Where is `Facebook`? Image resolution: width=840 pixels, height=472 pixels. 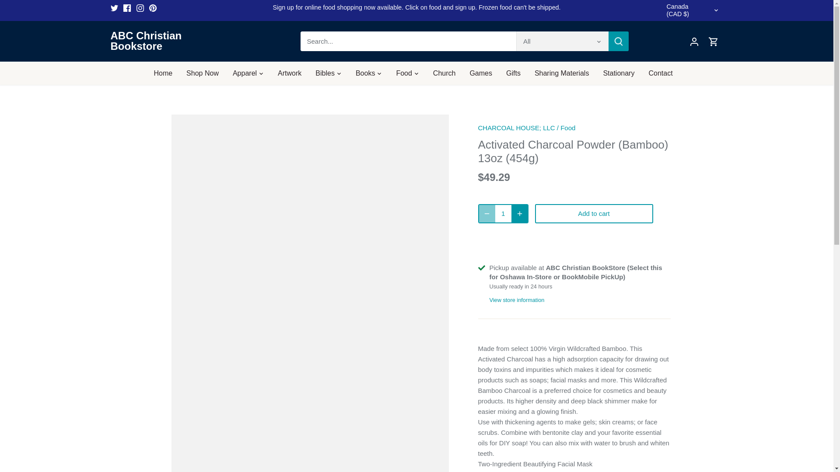
Facebook is located at coordinates (127, 8).